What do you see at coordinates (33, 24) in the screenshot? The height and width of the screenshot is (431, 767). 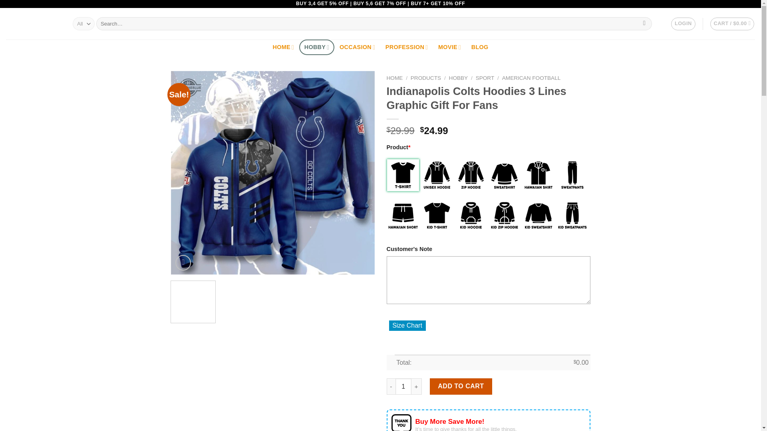 I see `Holatheblue - Just Your Style` at bounding box center [33, 24].